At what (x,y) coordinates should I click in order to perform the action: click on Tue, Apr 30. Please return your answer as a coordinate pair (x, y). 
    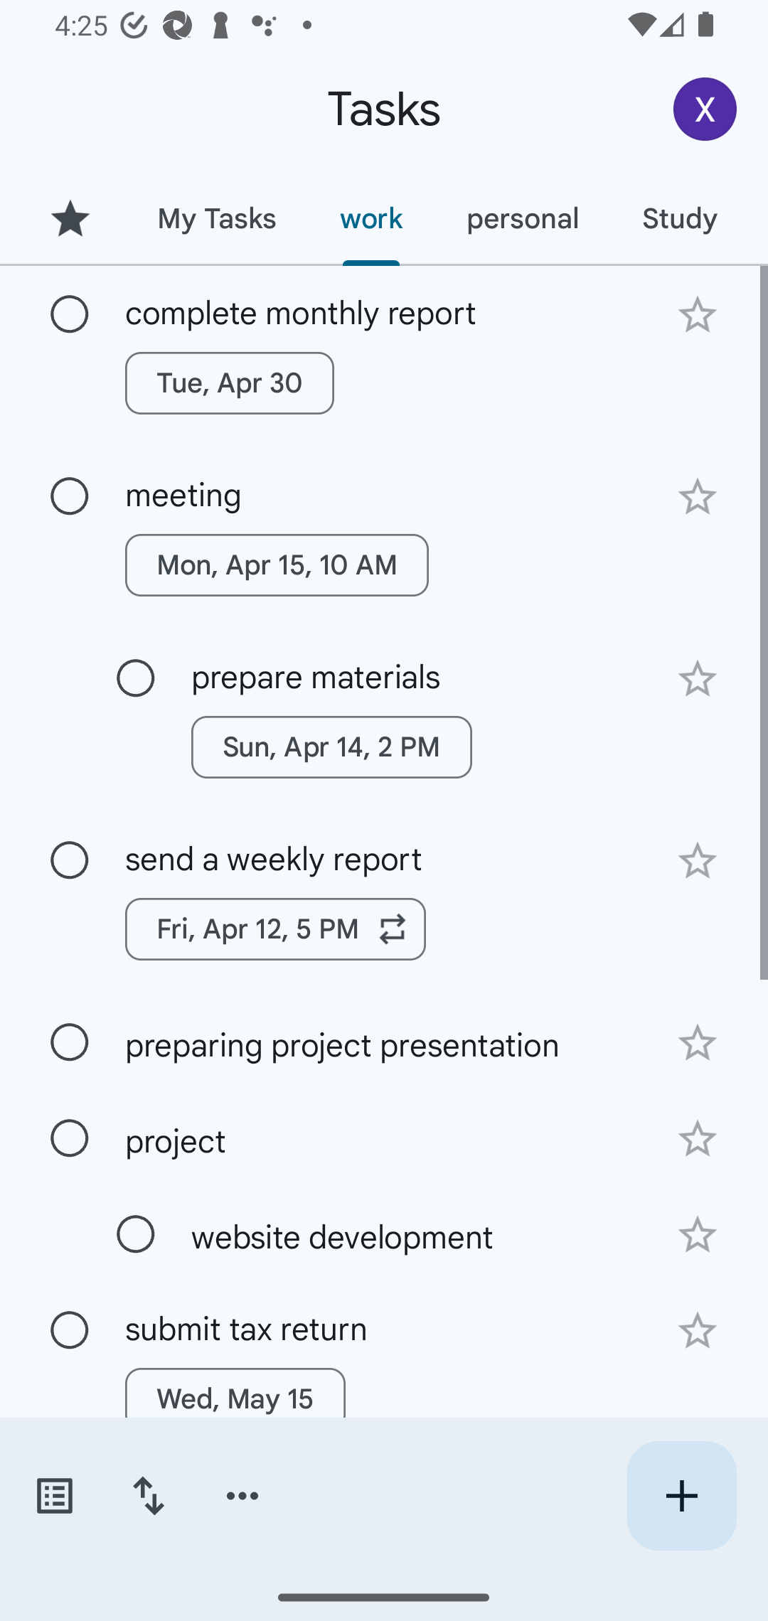
    Looking at the image, I should click on (229, 382).